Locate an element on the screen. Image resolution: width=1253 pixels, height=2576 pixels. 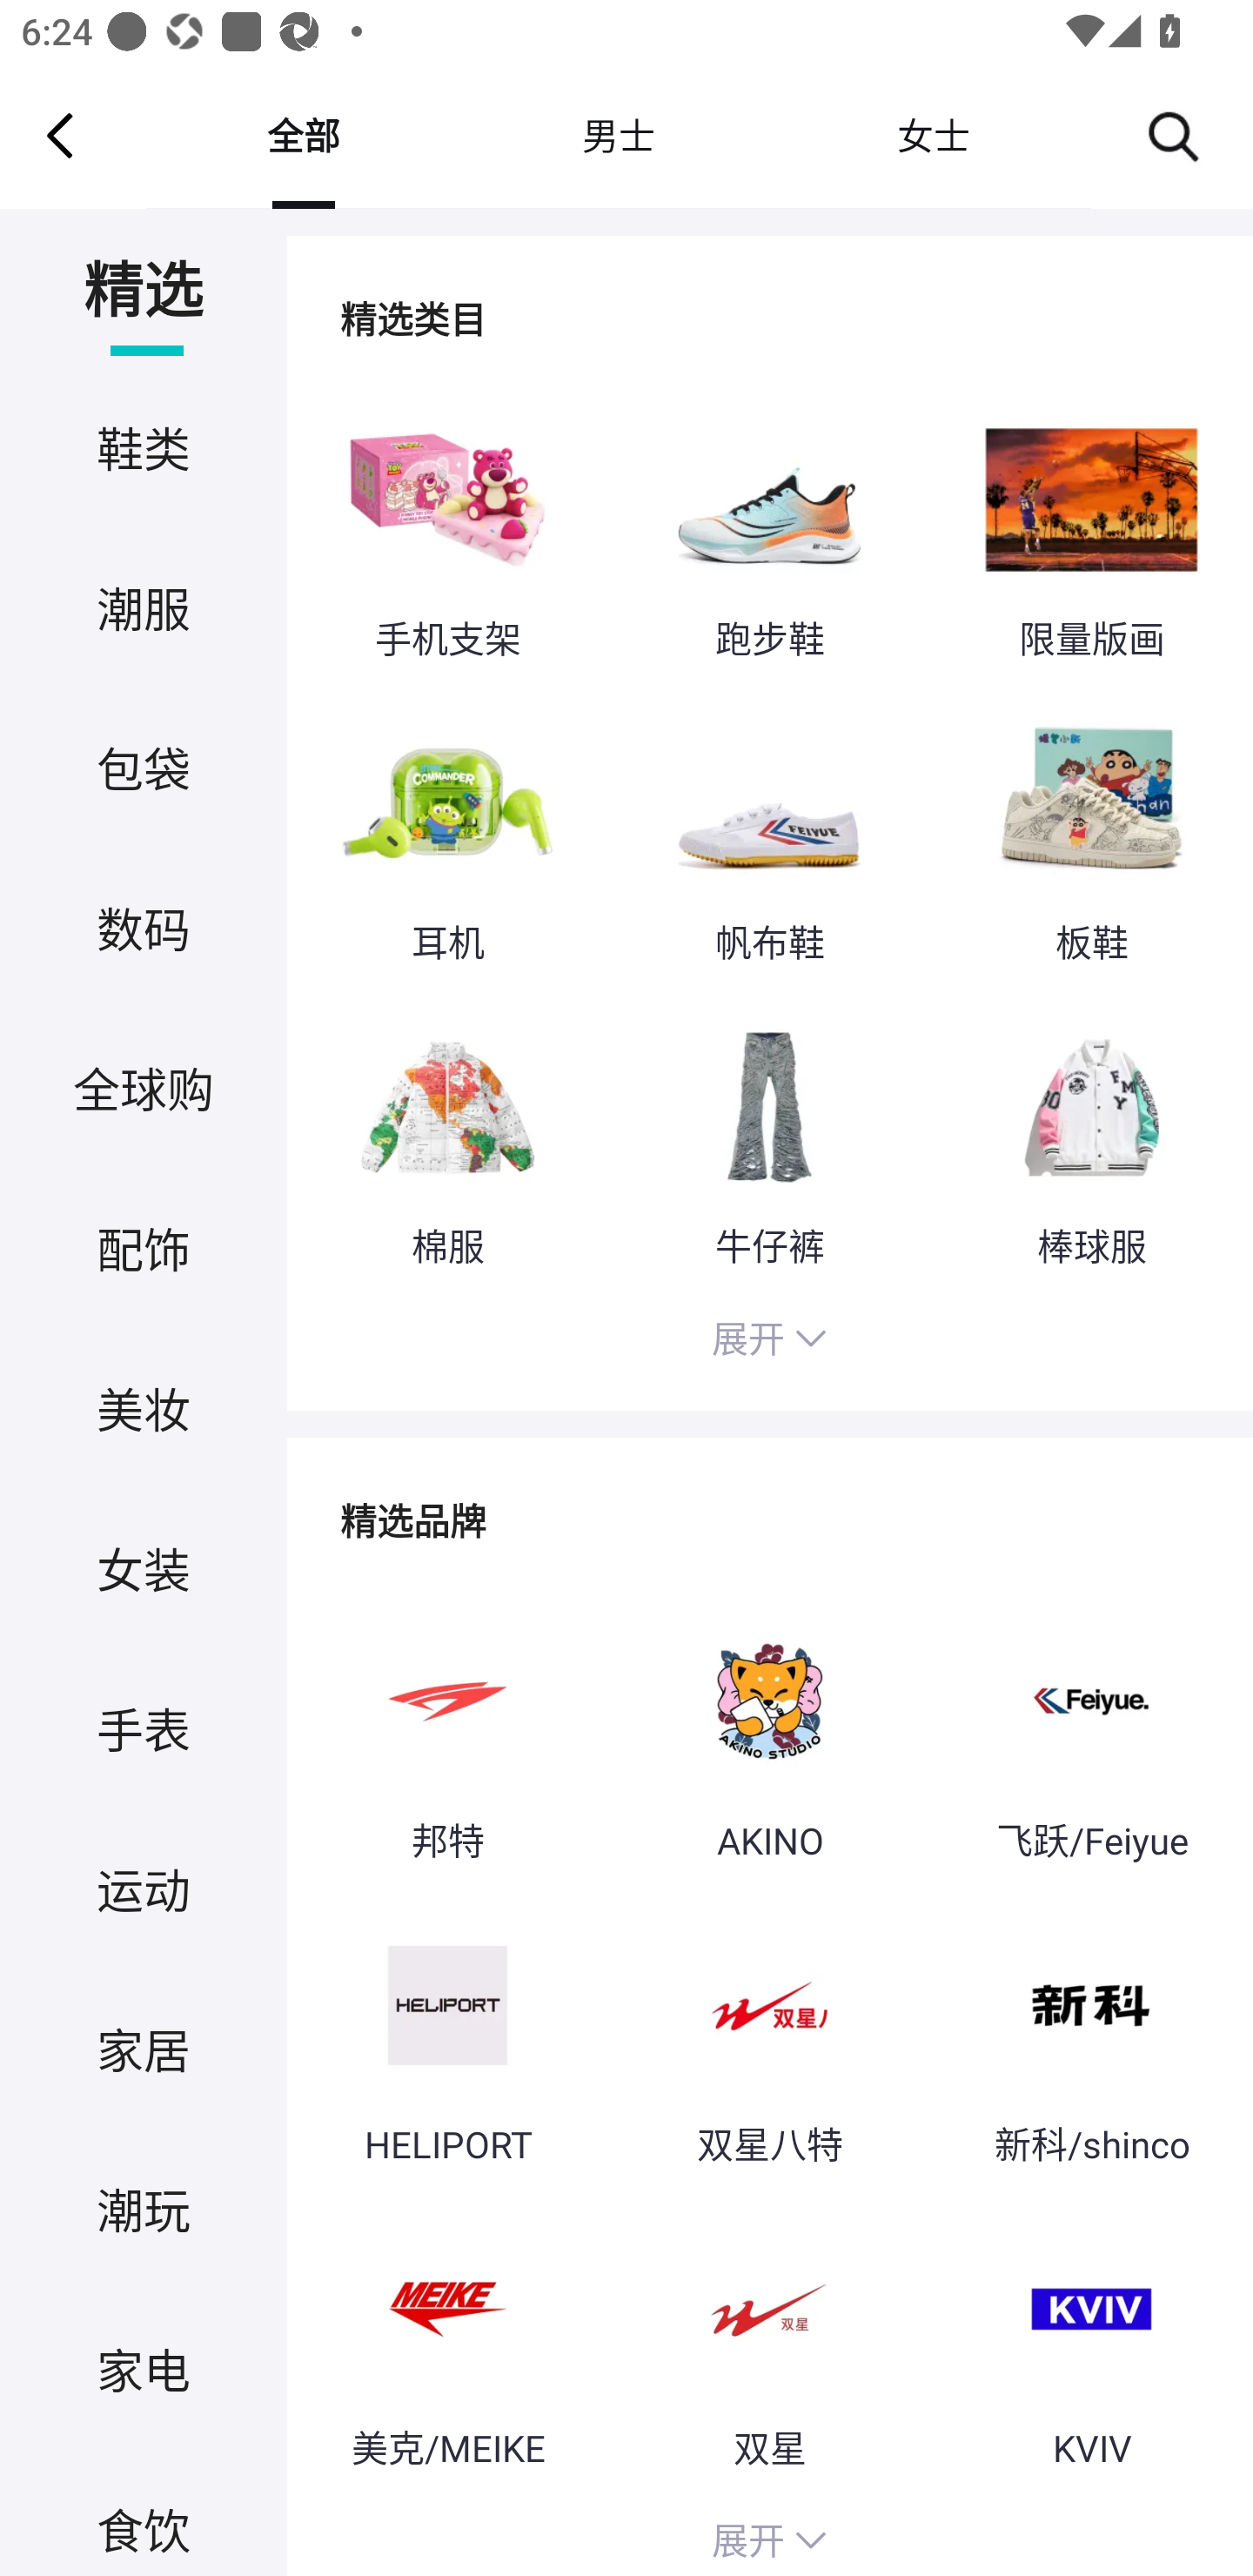
双星八特 is located at coordinates (769, 2040).